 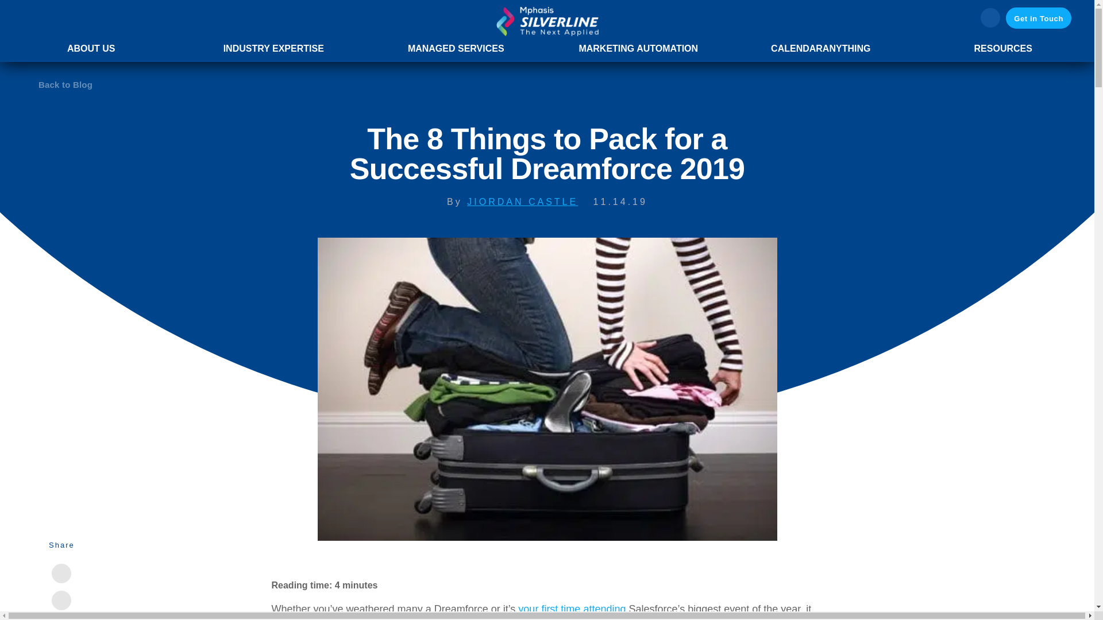 What do you see at coordinates (91, 48) in the screenshot?
I see `ABOUT US` at bounding box center [91, 48].